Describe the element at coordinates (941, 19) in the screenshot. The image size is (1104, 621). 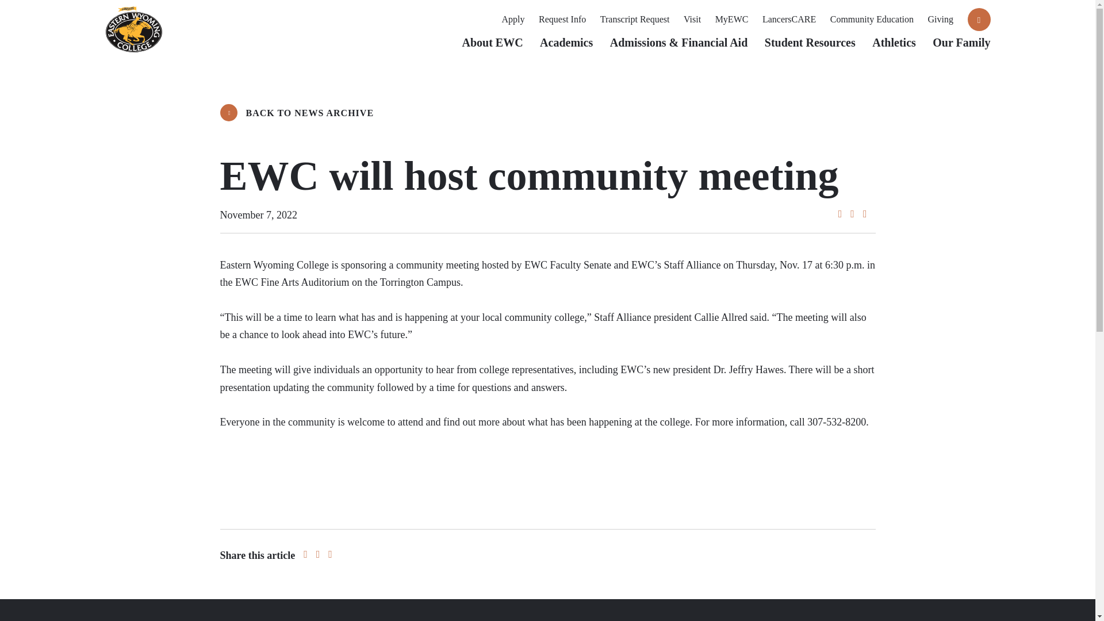
I see `Giving` at that location.